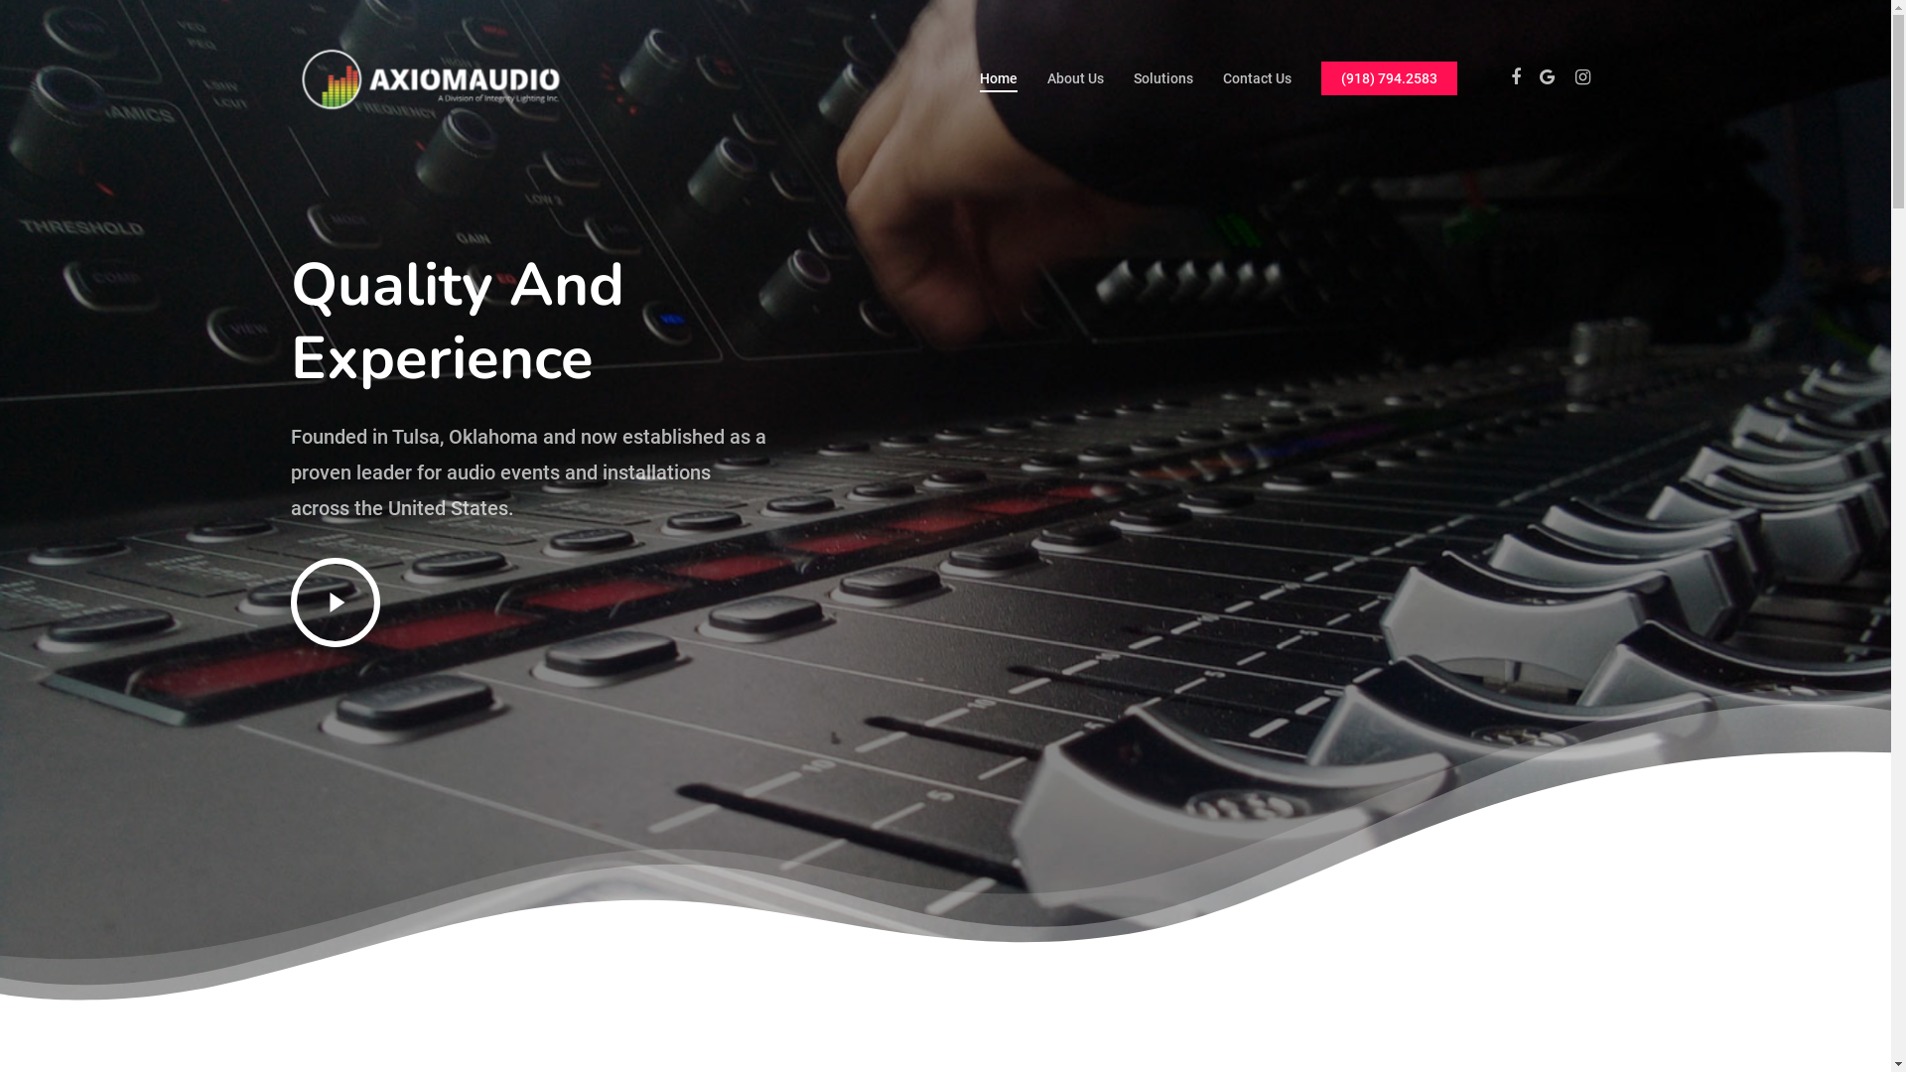 The height and width of the screenshot is (1072, 1906). I want to click on Facebook, so click(1515, 78).